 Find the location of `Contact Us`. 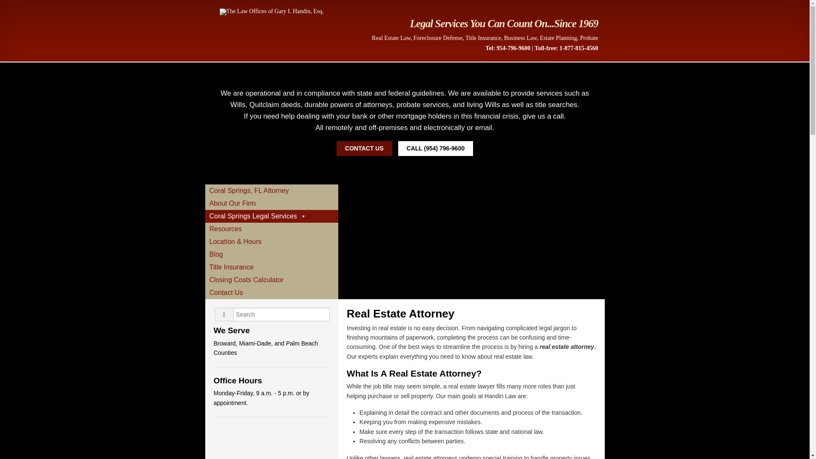

Contact Us is located at coordinates (271, 292).